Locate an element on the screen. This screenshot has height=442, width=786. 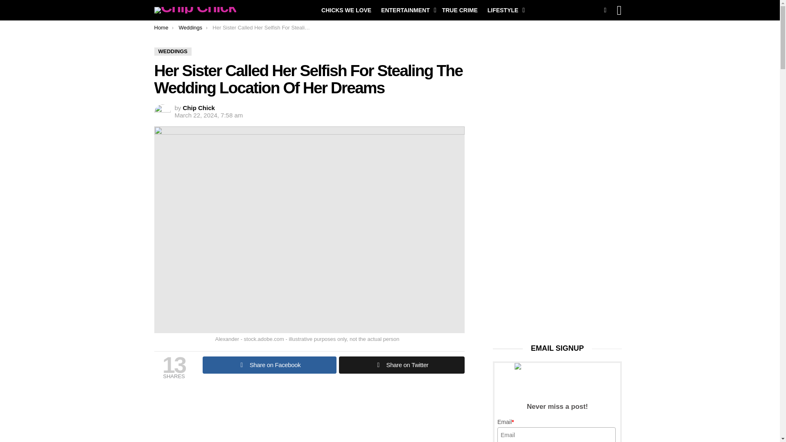
TRUE CRIME is located at coordinates (459, 10).